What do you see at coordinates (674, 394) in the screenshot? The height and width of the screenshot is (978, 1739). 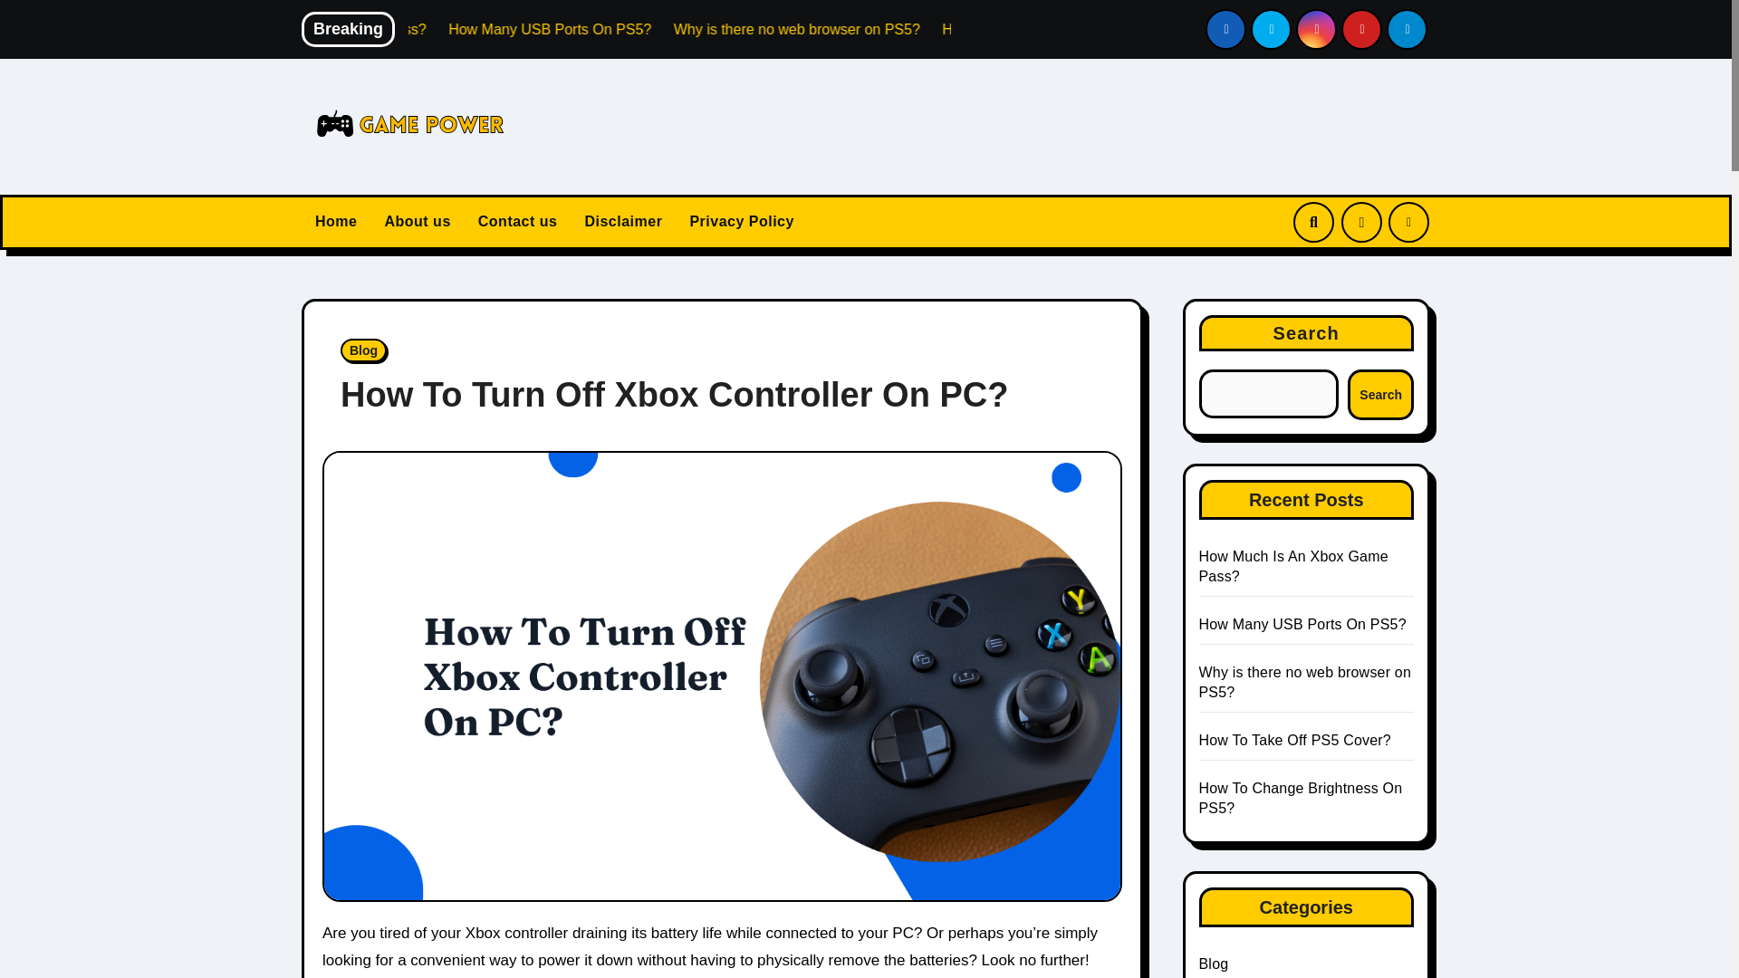 I see `How To Turn Off Xbox Controller On PC?` at bounding box center [674, 394].